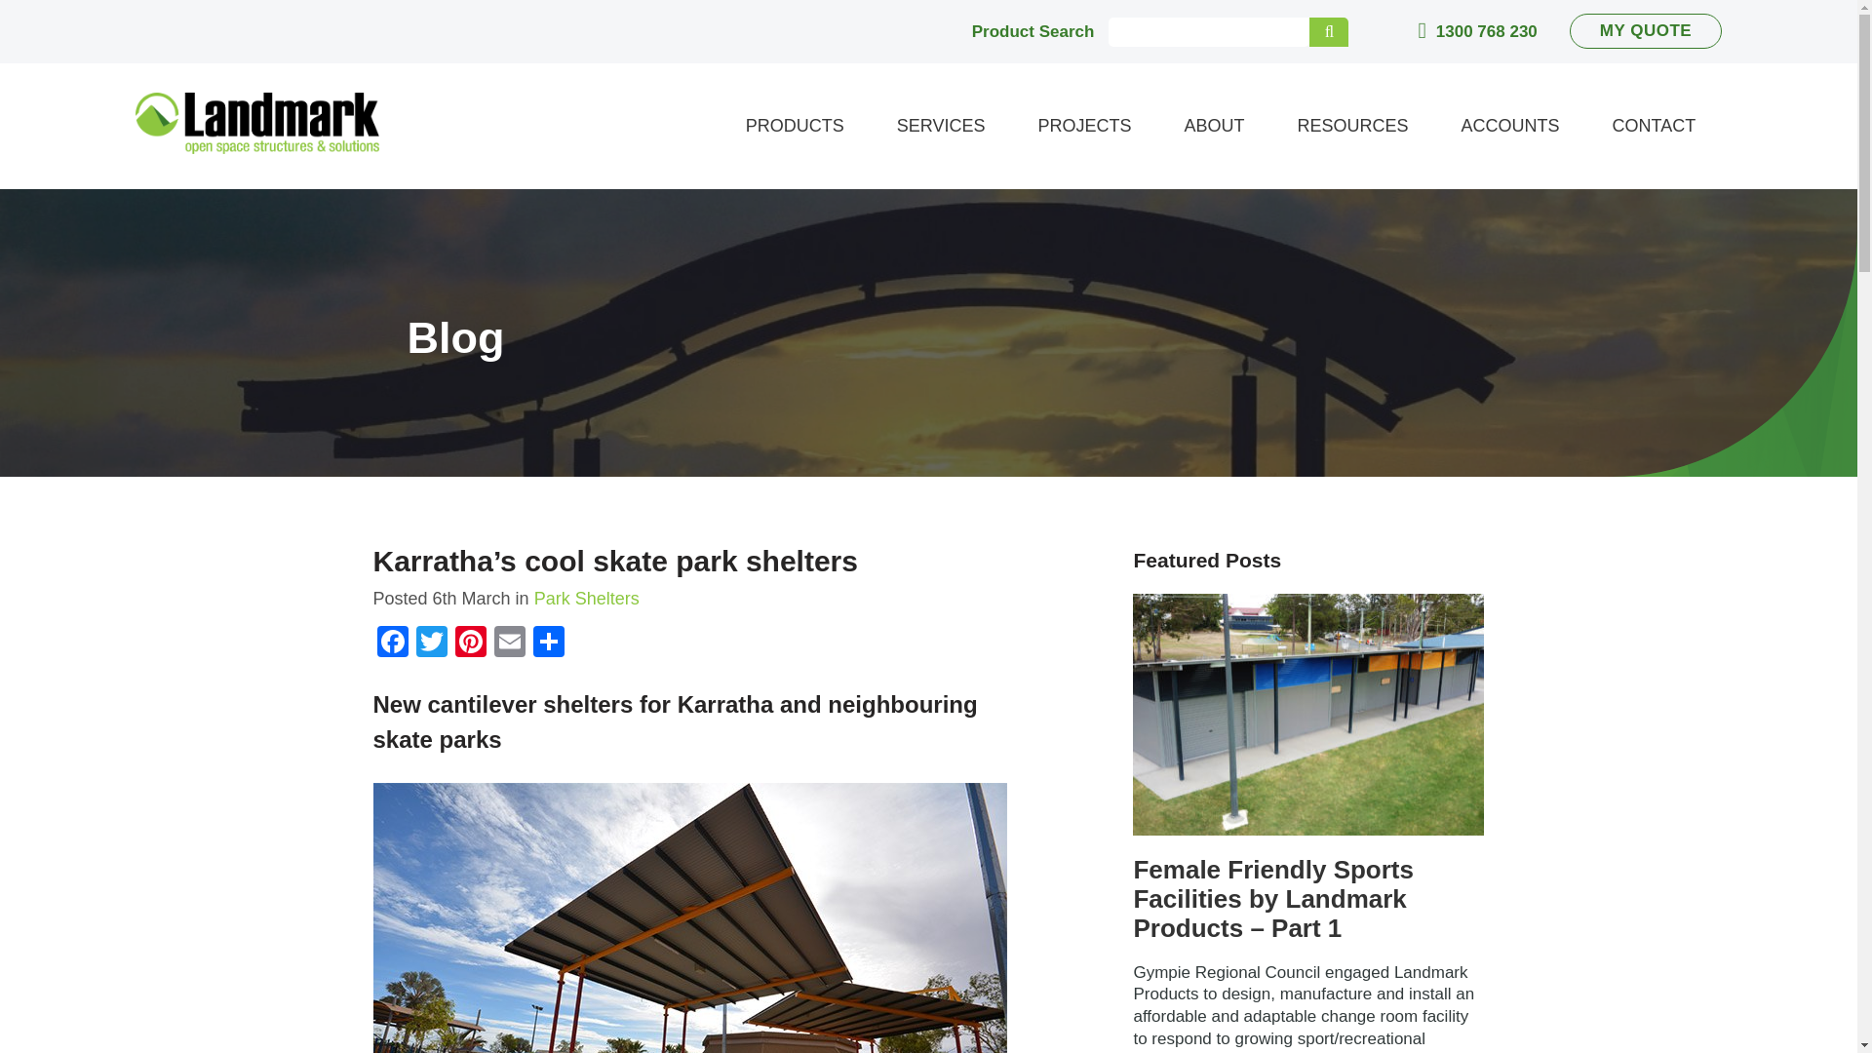  Describe the element at coordinates (508, 643) in the screenshot. I see `Email` at that location.